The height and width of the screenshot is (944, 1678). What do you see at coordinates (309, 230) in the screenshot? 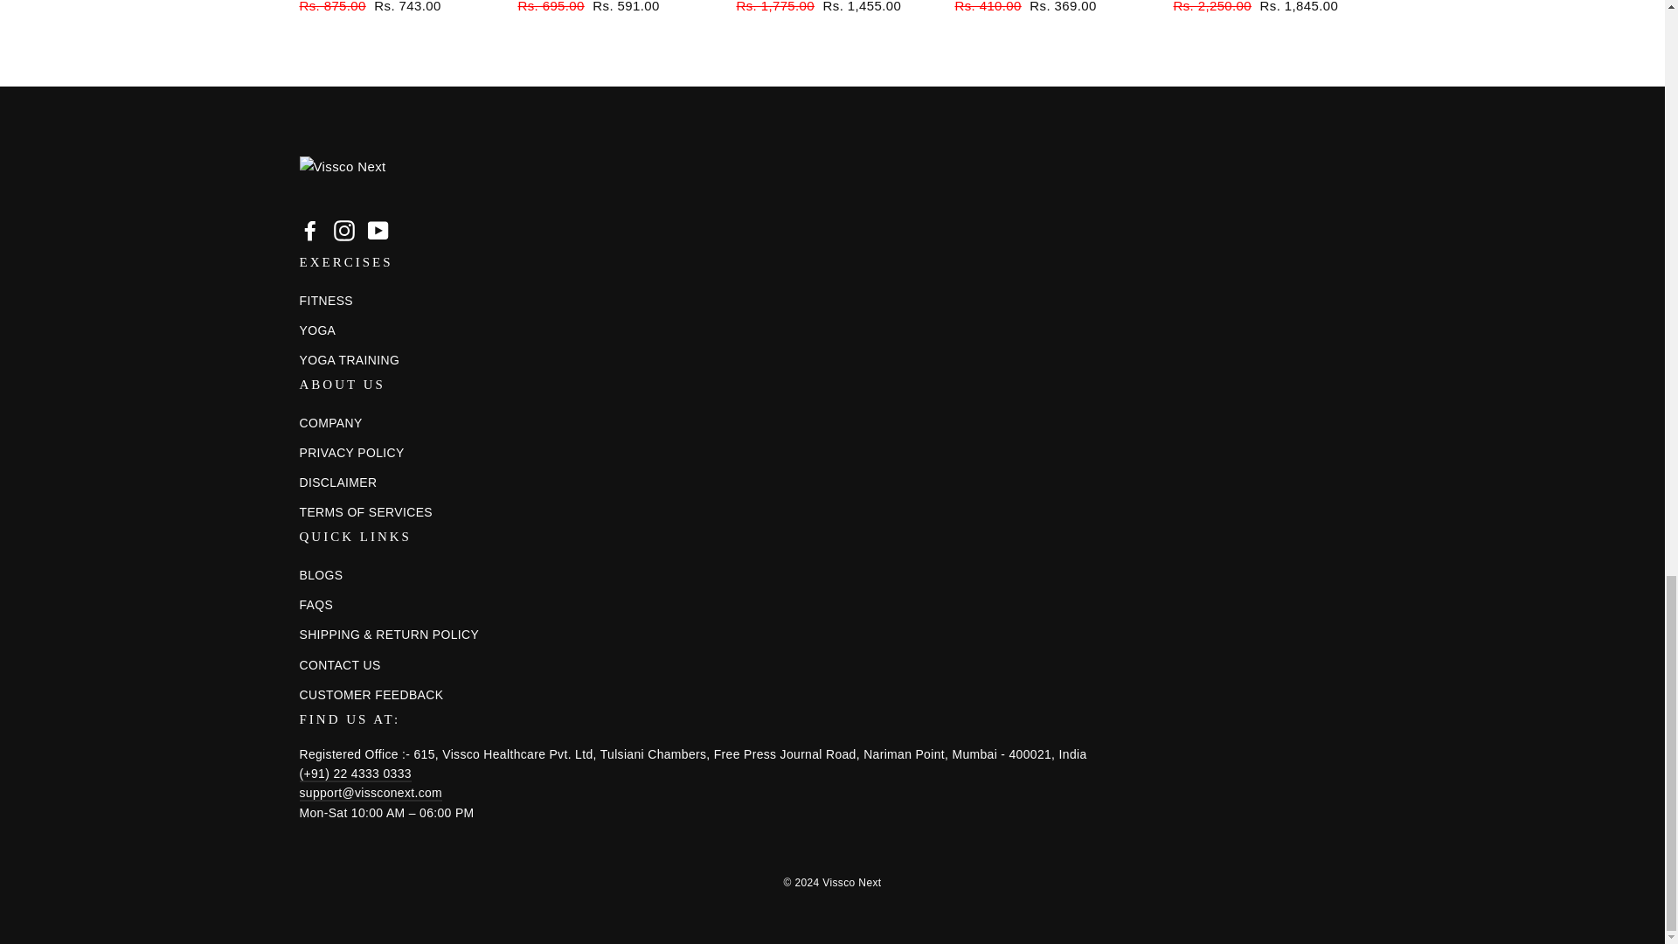
I see `Vissco Next on Facebook` at bounding box center [309, 230].